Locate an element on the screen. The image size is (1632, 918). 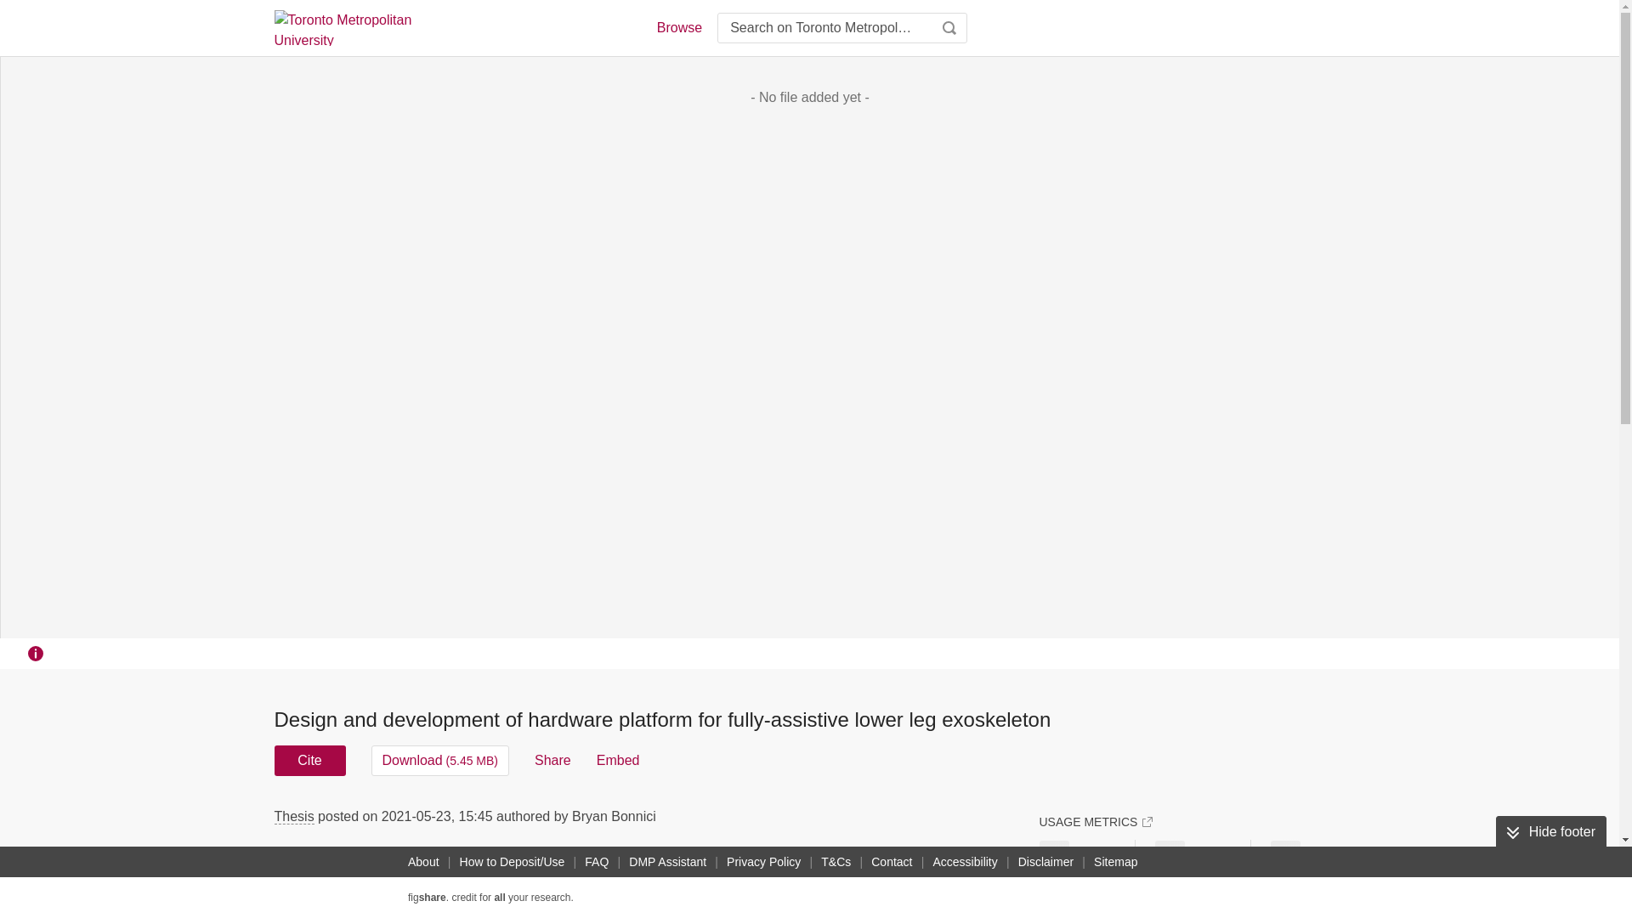
Cite is located at coordinates (309, 760).